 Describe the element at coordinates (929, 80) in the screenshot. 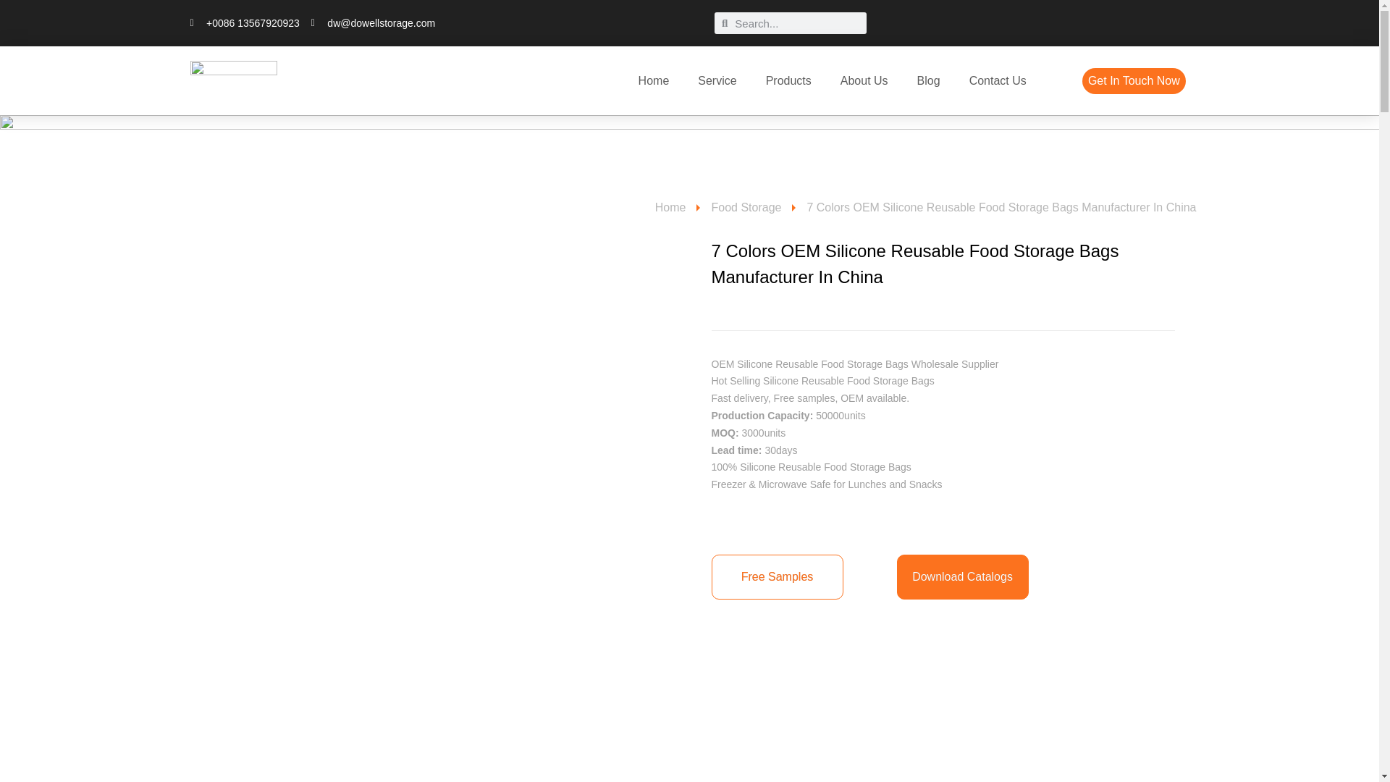

I see `Blog` at that location.